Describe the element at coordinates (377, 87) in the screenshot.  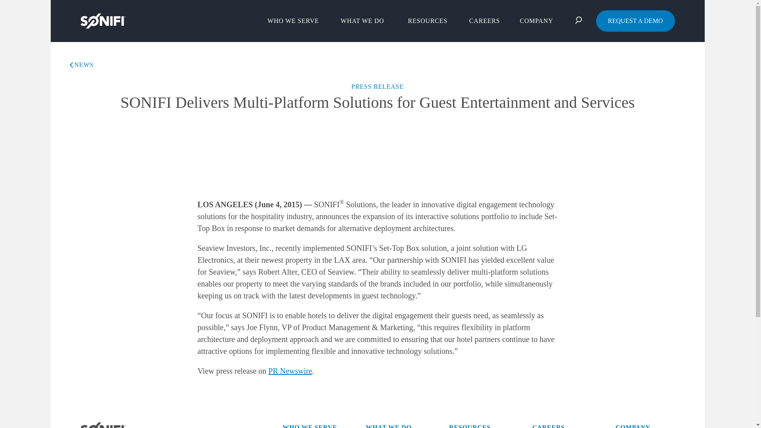
I see `PRESS RELEASE` at that location.